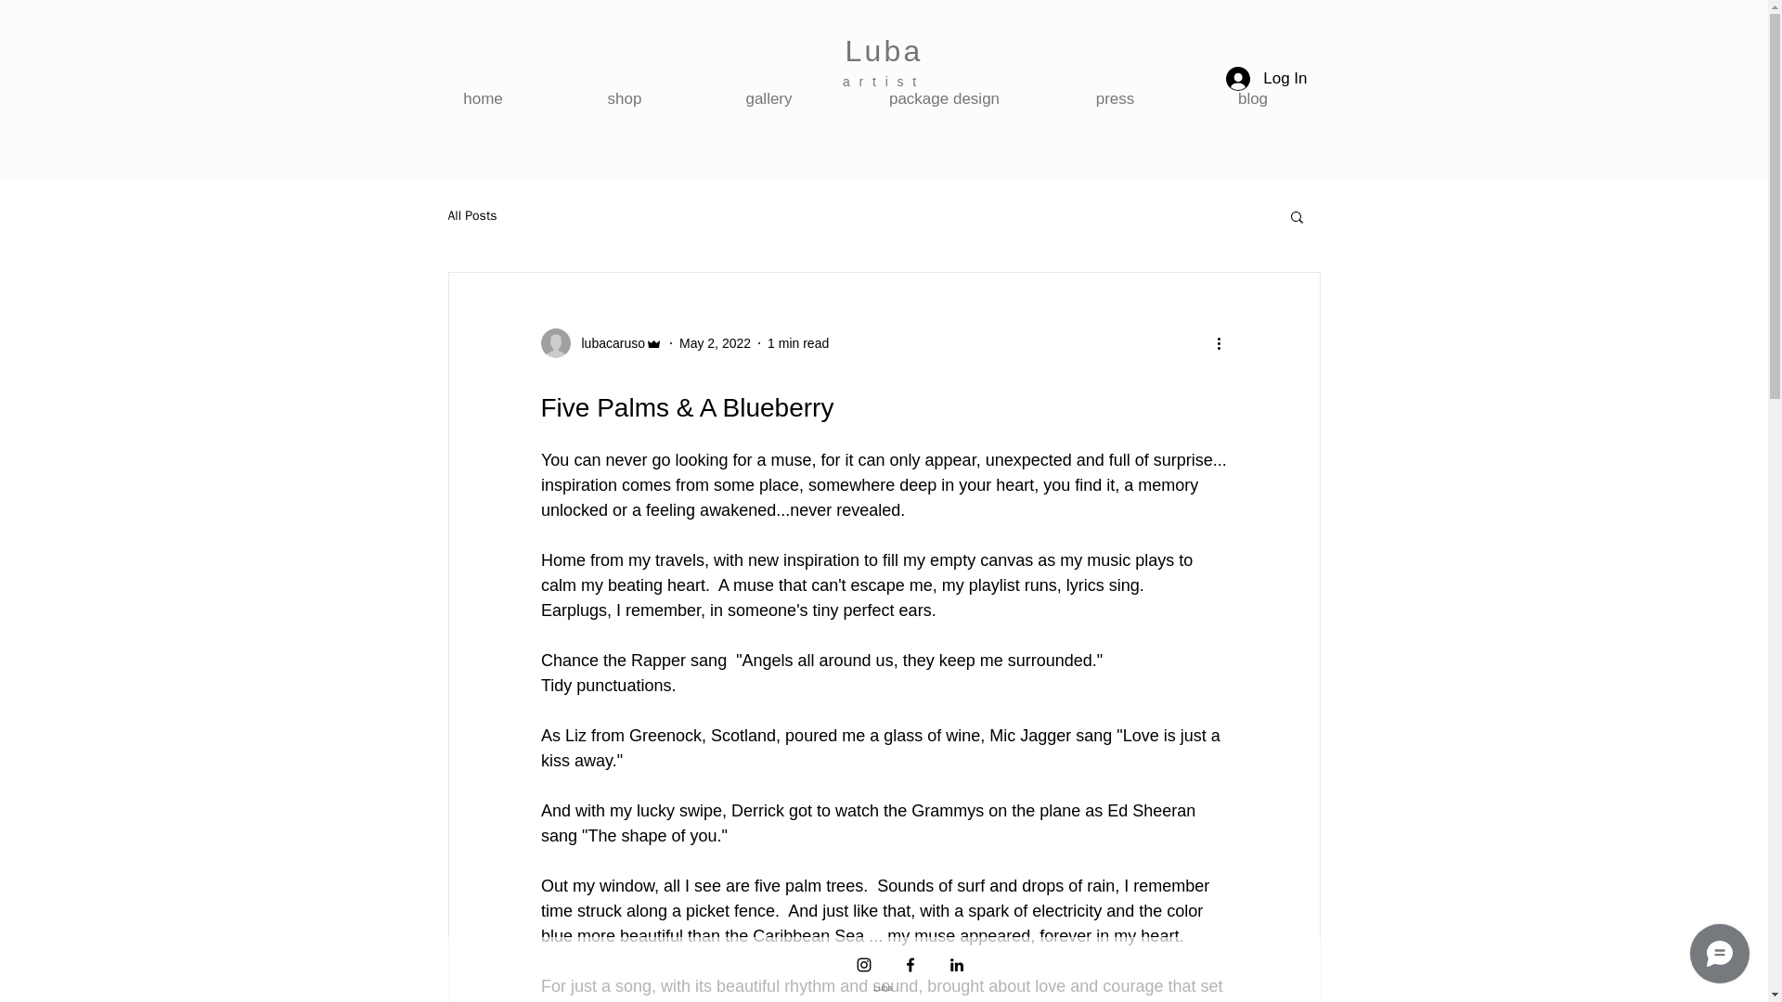 Image resolution: width=1782 pixels, height=1002 pixels. I want to click on artist, so click(884, 82).